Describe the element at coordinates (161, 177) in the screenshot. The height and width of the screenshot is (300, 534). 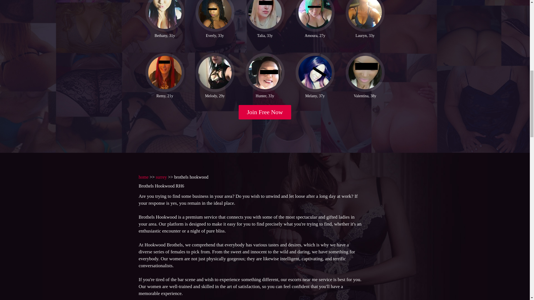
I see `surrey` at that location.